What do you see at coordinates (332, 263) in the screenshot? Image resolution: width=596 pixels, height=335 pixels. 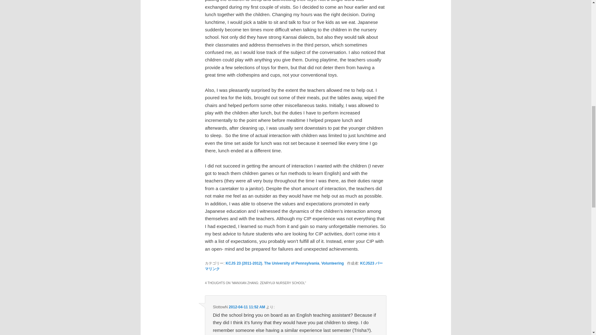 I see `Volunteering` at bounding box center [332, 263].